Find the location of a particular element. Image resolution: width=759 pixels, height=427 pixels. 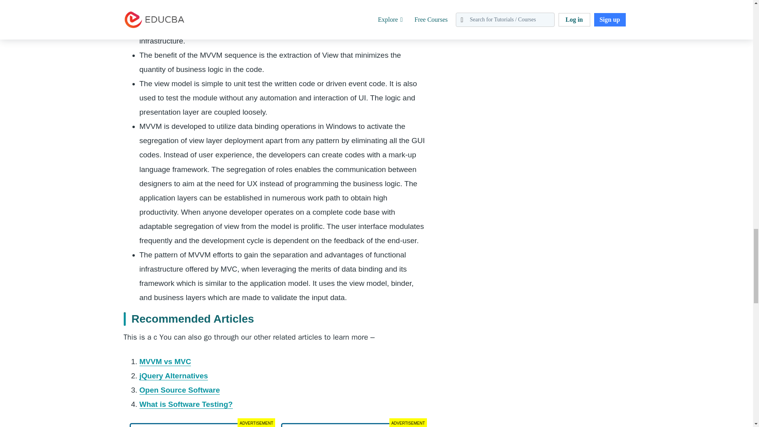

What is Software Testing? is located at coordinates (185, 404).